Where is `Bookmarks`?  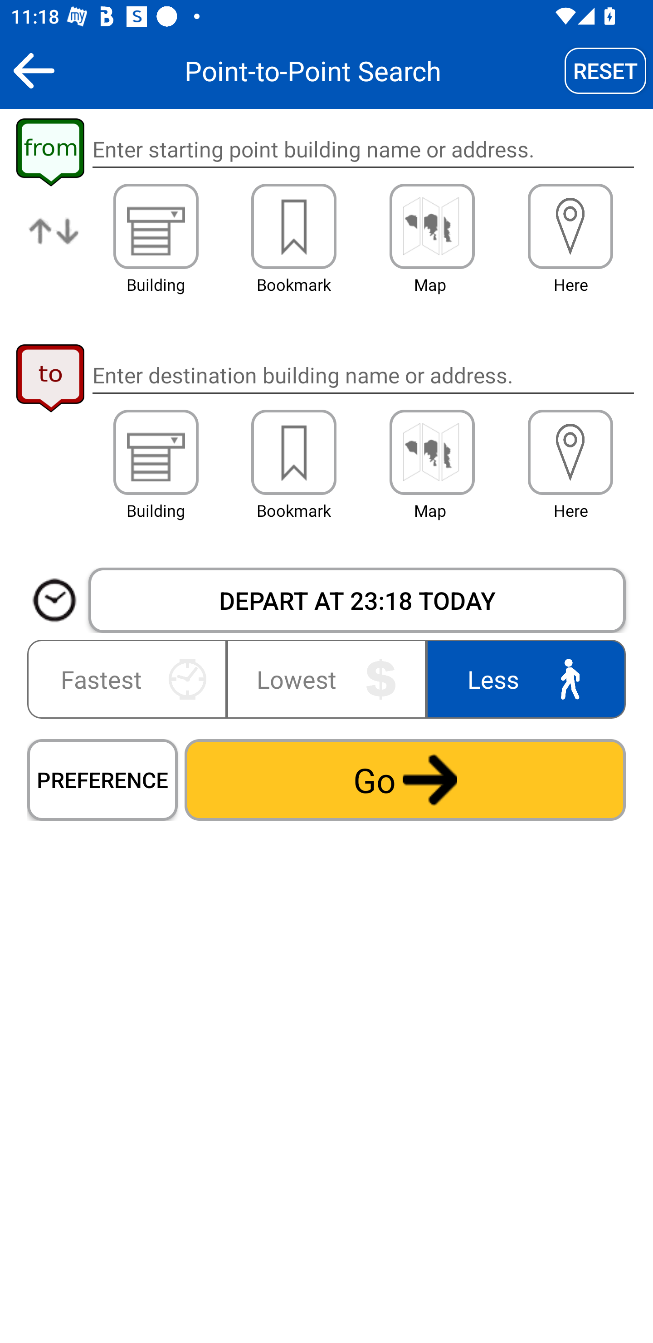 Bookmarks is located at coordinates (294, 452).